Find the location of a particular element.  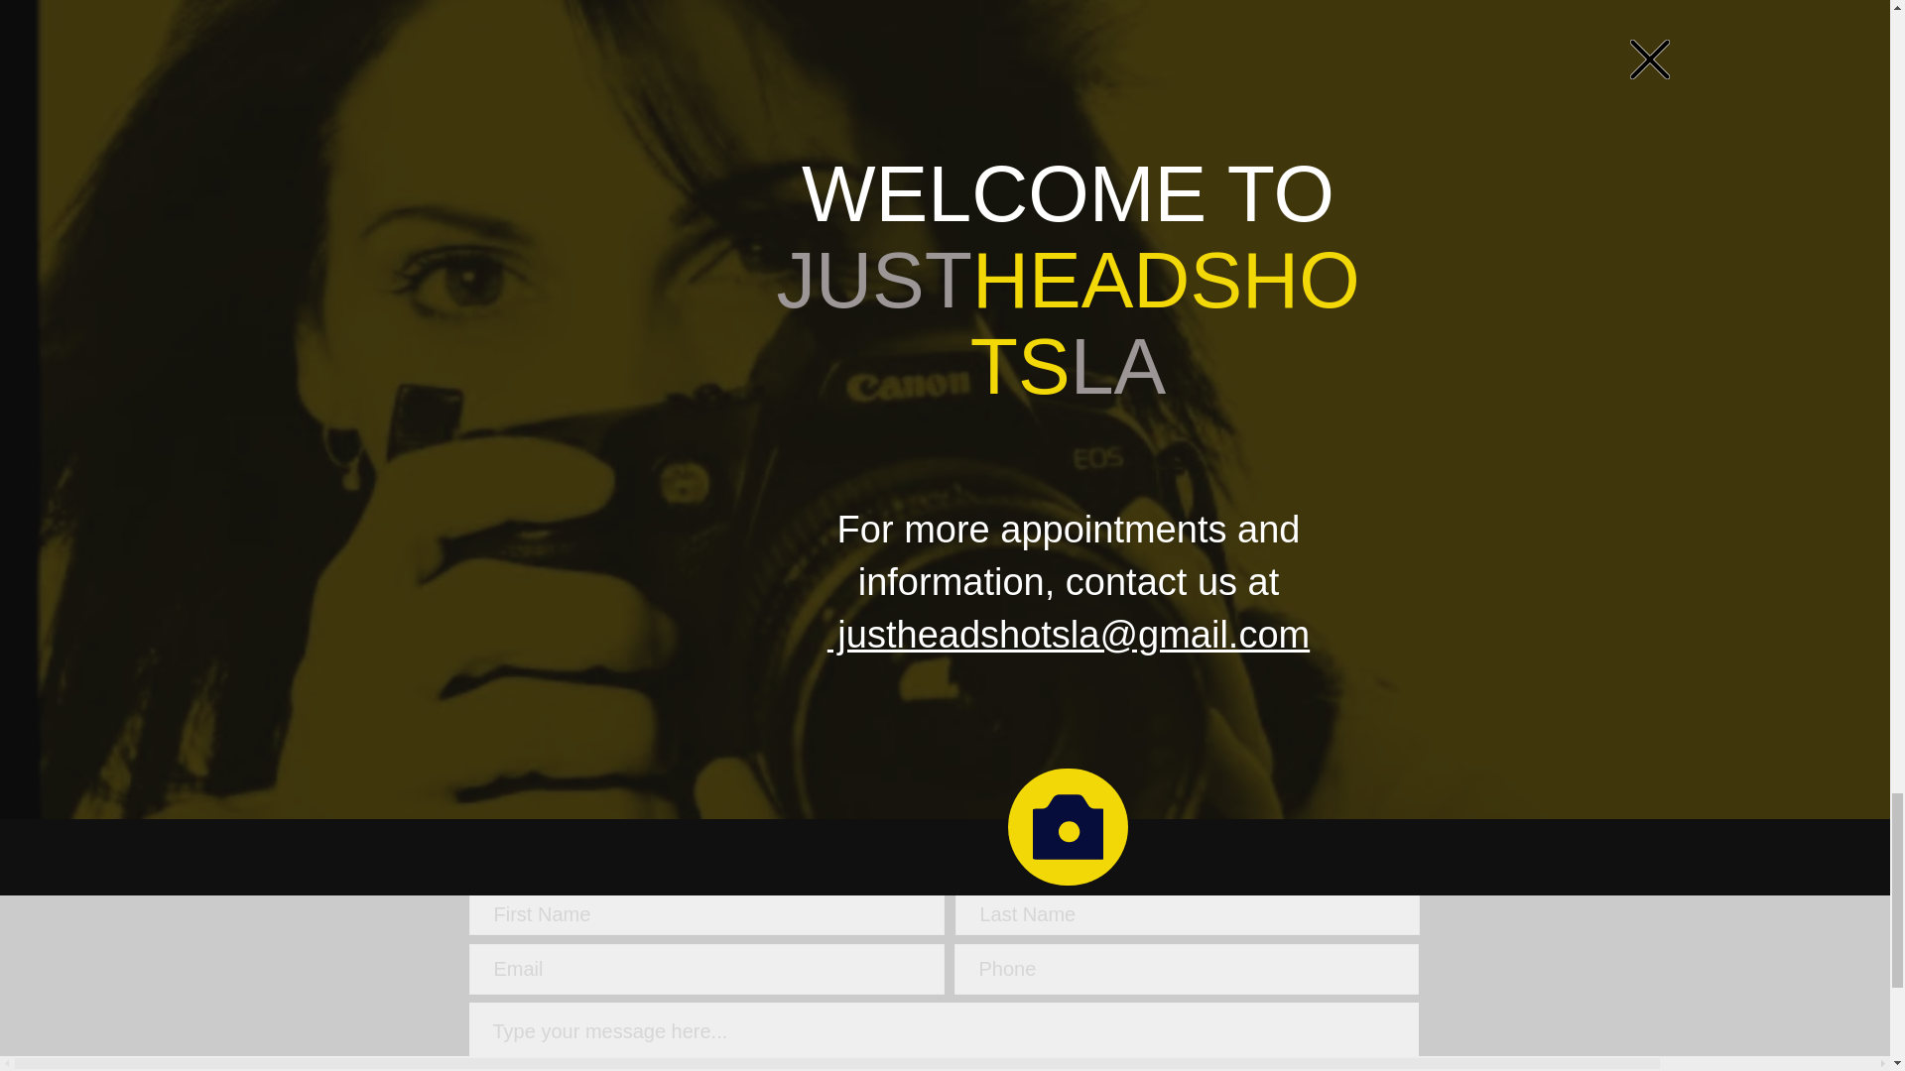

Go Beyond Headshots is located at coordinates (988, 504).